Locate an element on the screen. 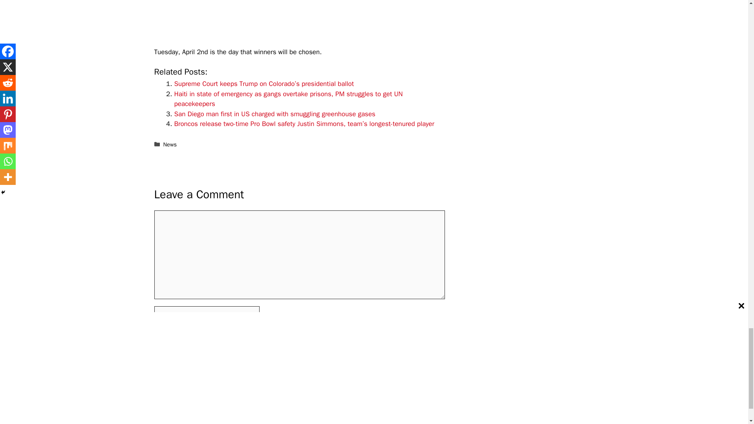 Image resolution: width=754 pixels, height=424 pixels. Post Comment is located at coordinates (181, 402).